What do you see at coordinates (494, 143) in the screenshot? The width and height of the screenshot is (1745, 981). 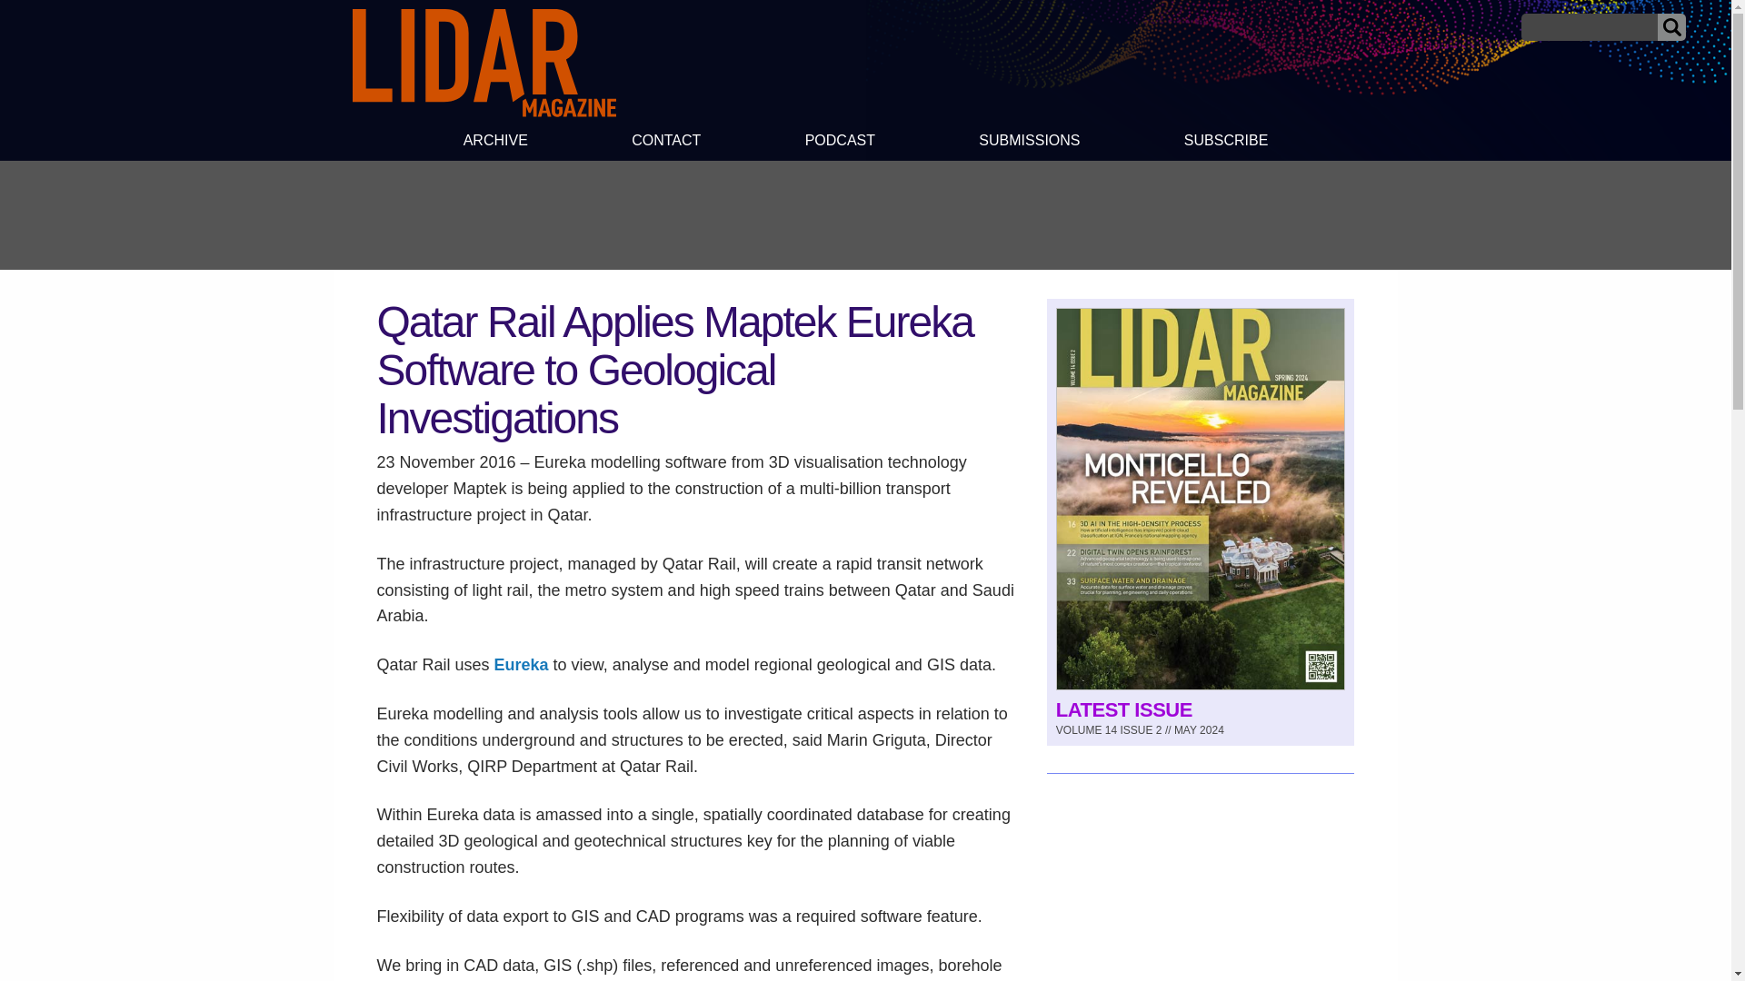 I see `ARCHIVE` at bounding box center [494, 143].